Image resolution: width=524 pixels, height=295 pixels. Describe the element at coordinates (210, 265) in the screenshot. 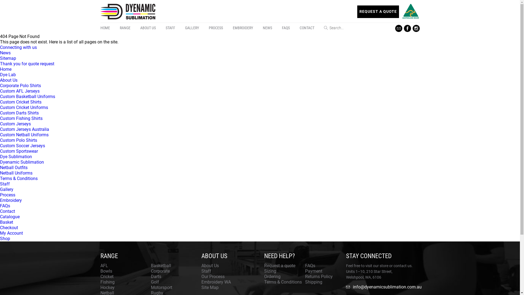

I see `About Us` at that location.